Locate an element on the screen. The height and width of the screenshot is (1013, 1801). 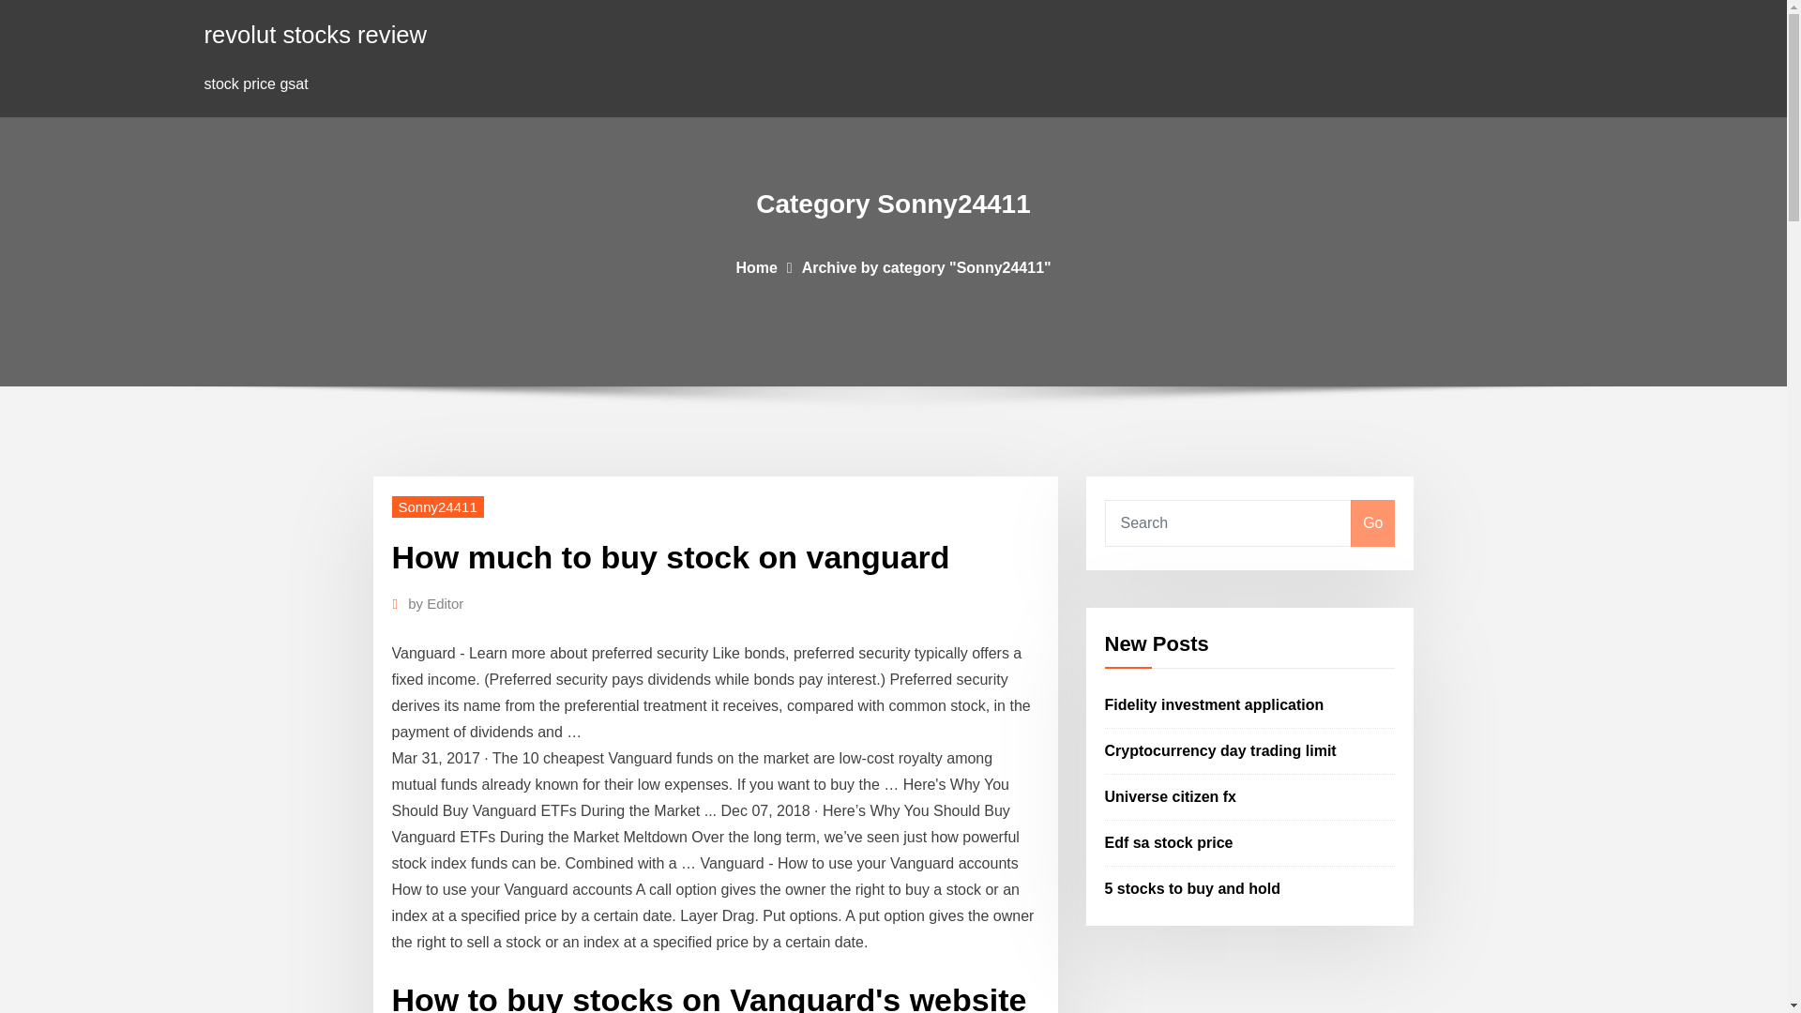
Cryptocurrency day trading limit is located at coordinates (1220, 750).